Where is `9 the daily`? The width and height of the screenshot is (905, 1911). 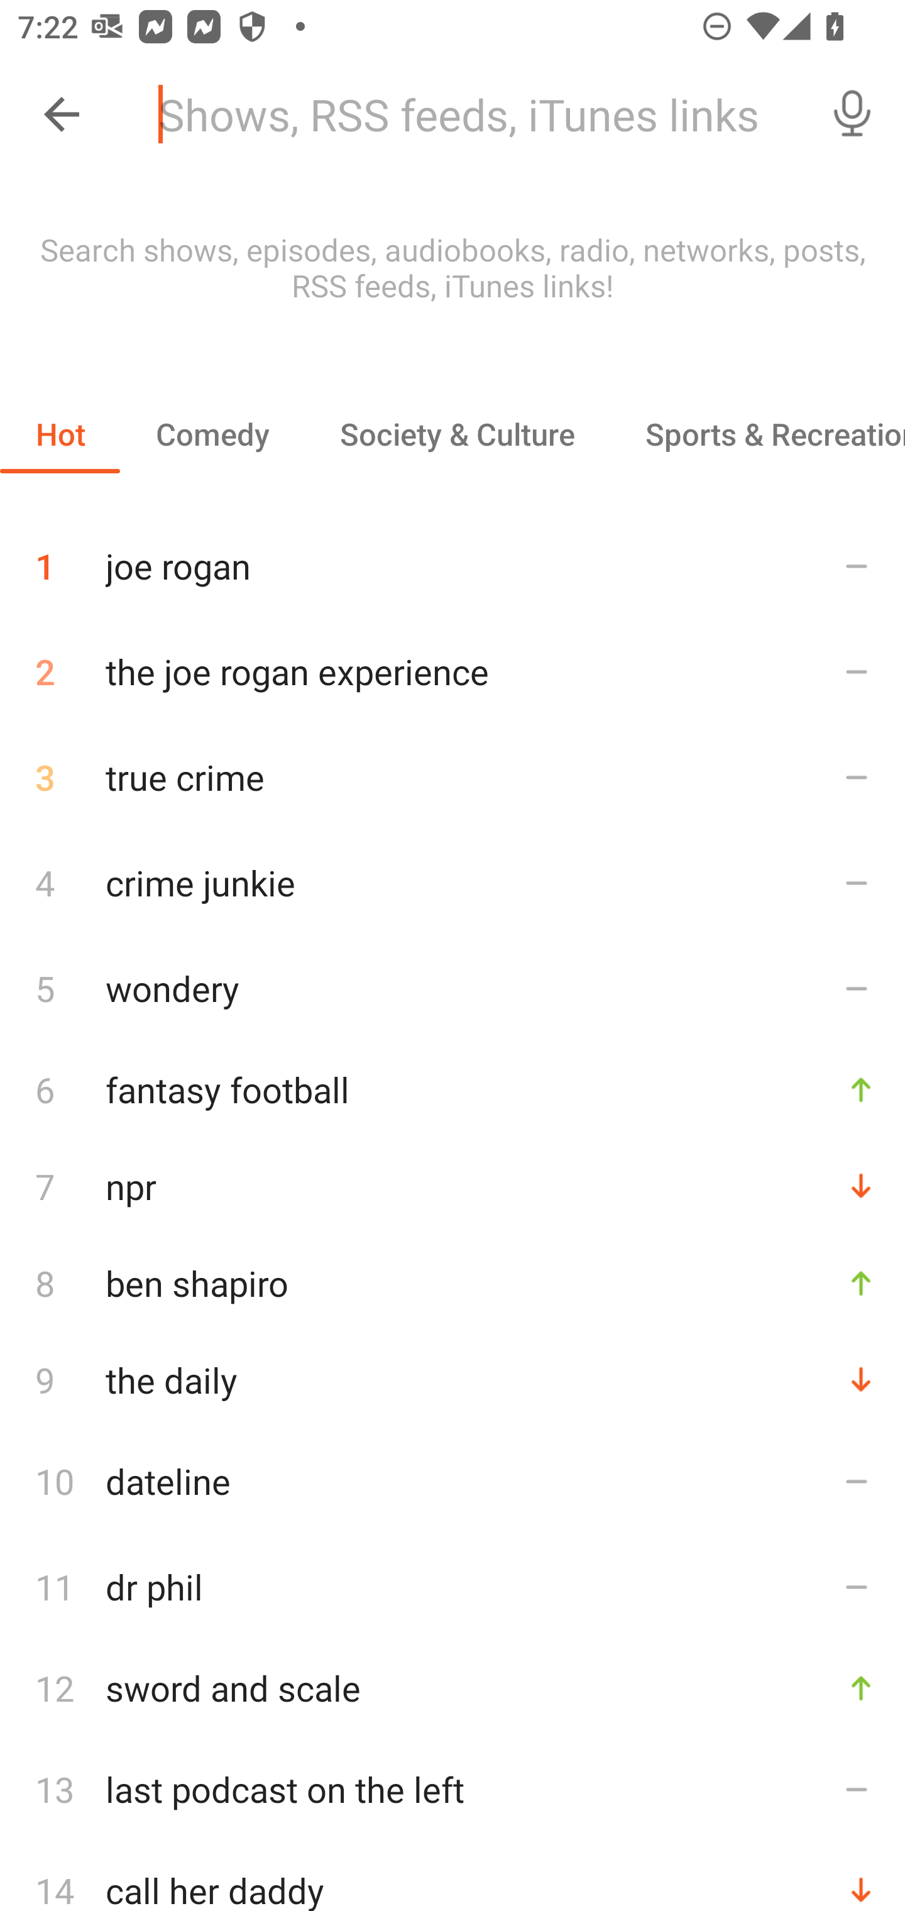
9 the daily is located at coordinates (452, 1379).